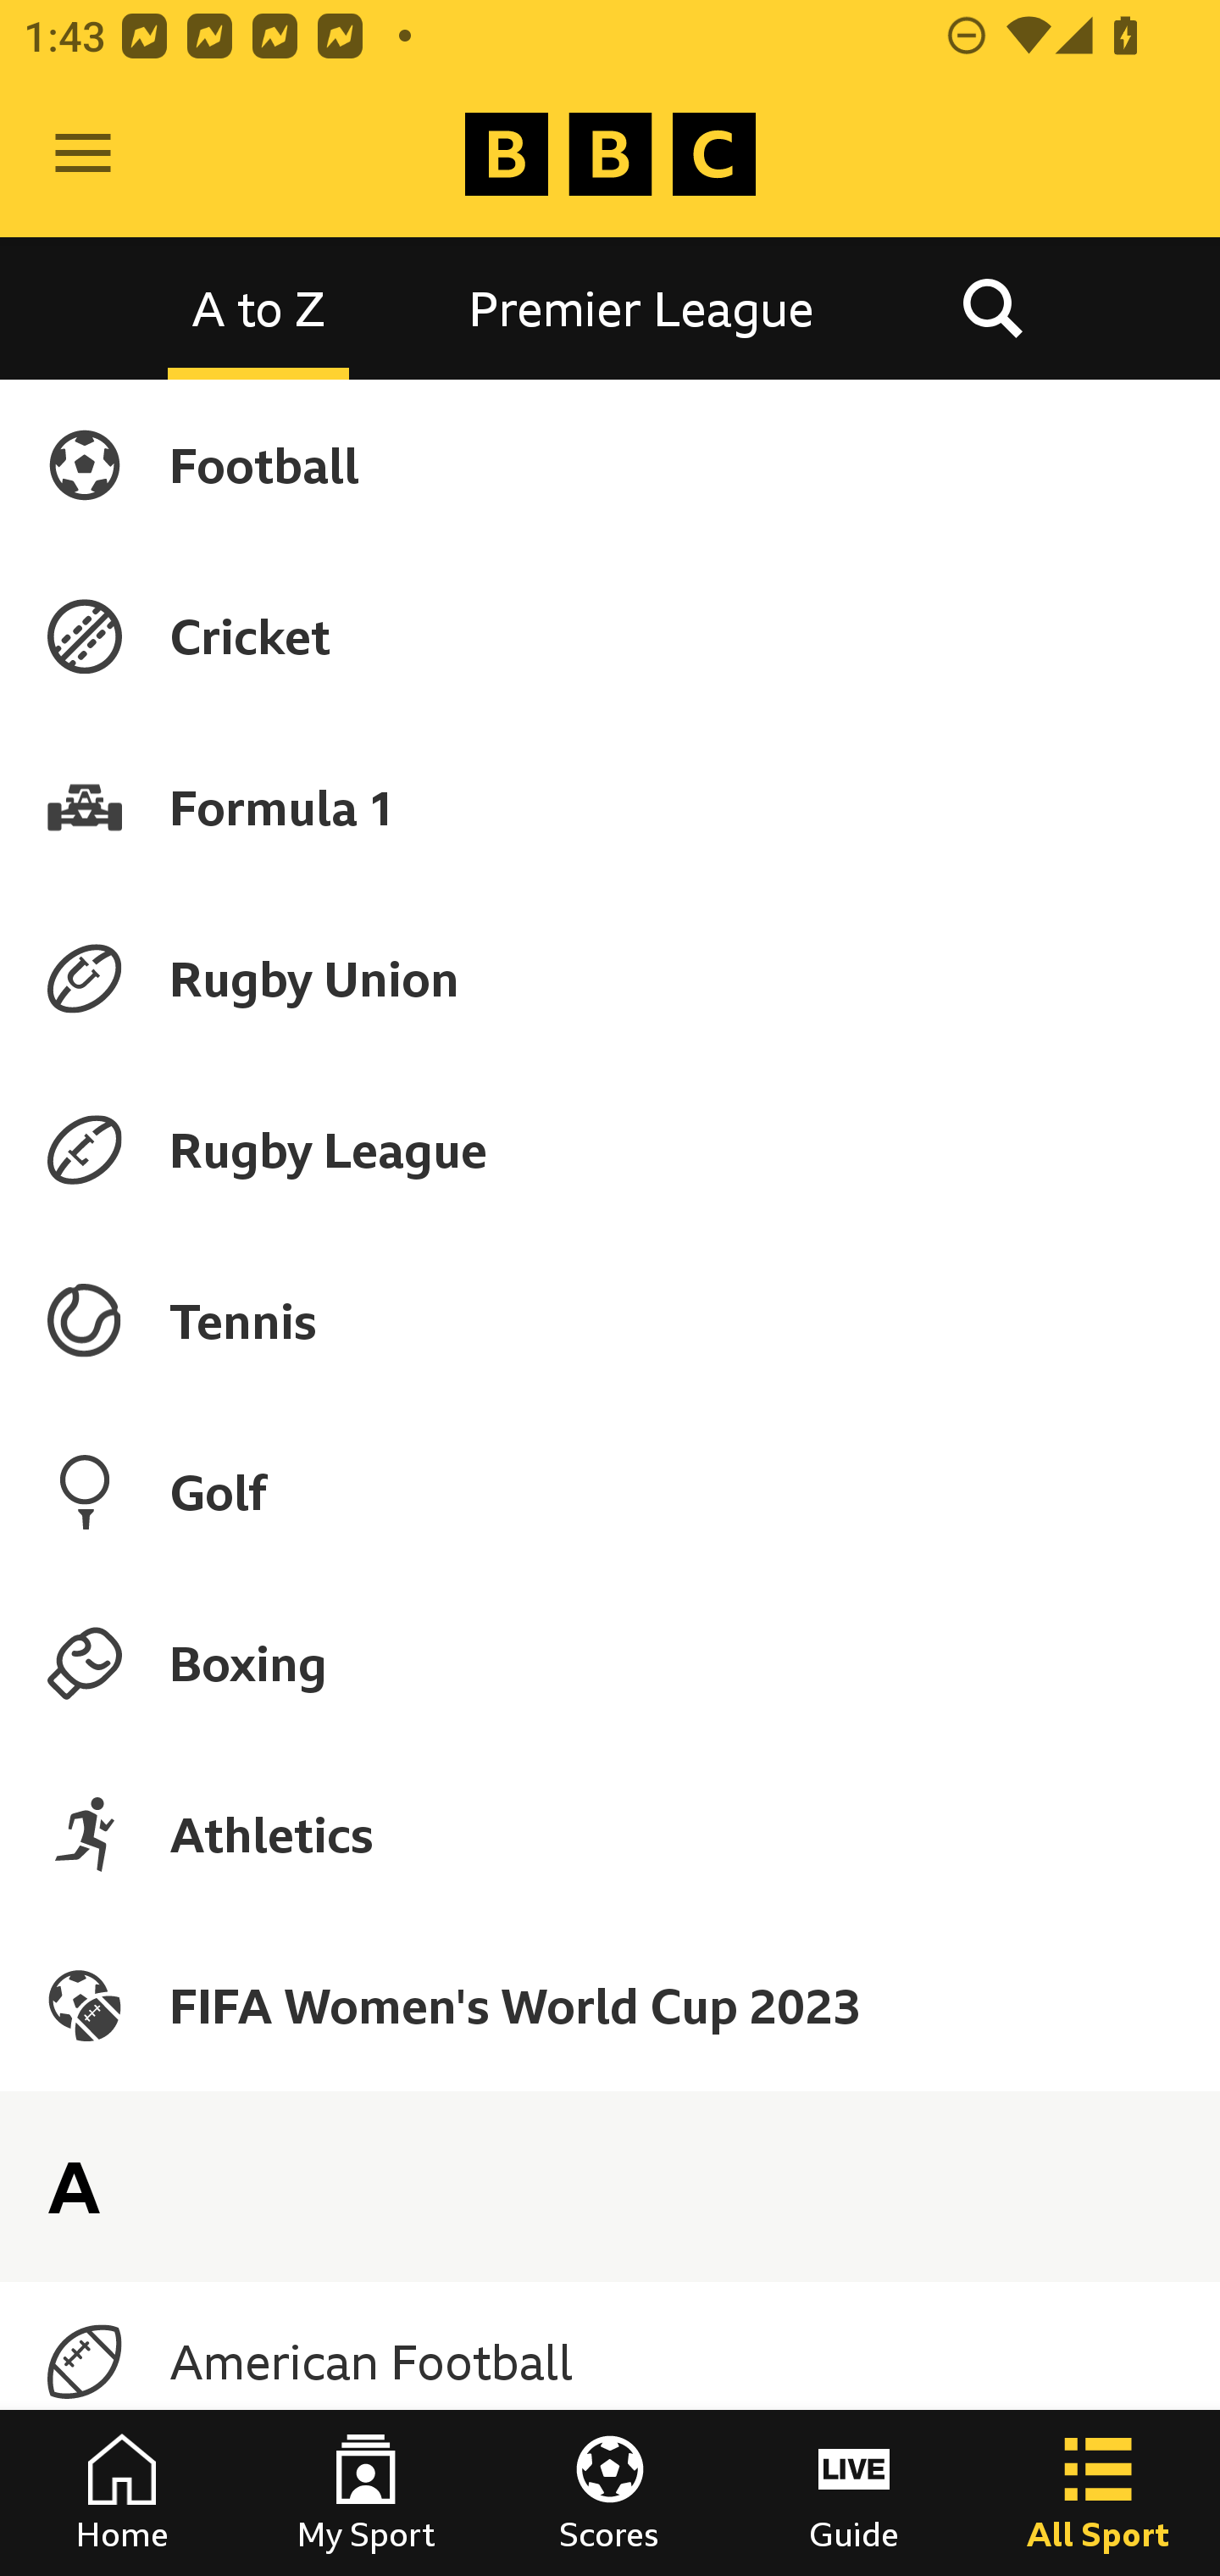 Image resolution: width=1220 pixels, height=2576 pixels. What do you see at coordinates (83, 154) in the screenshot?
I see `Open Menu` at bounding box center [83, 154].